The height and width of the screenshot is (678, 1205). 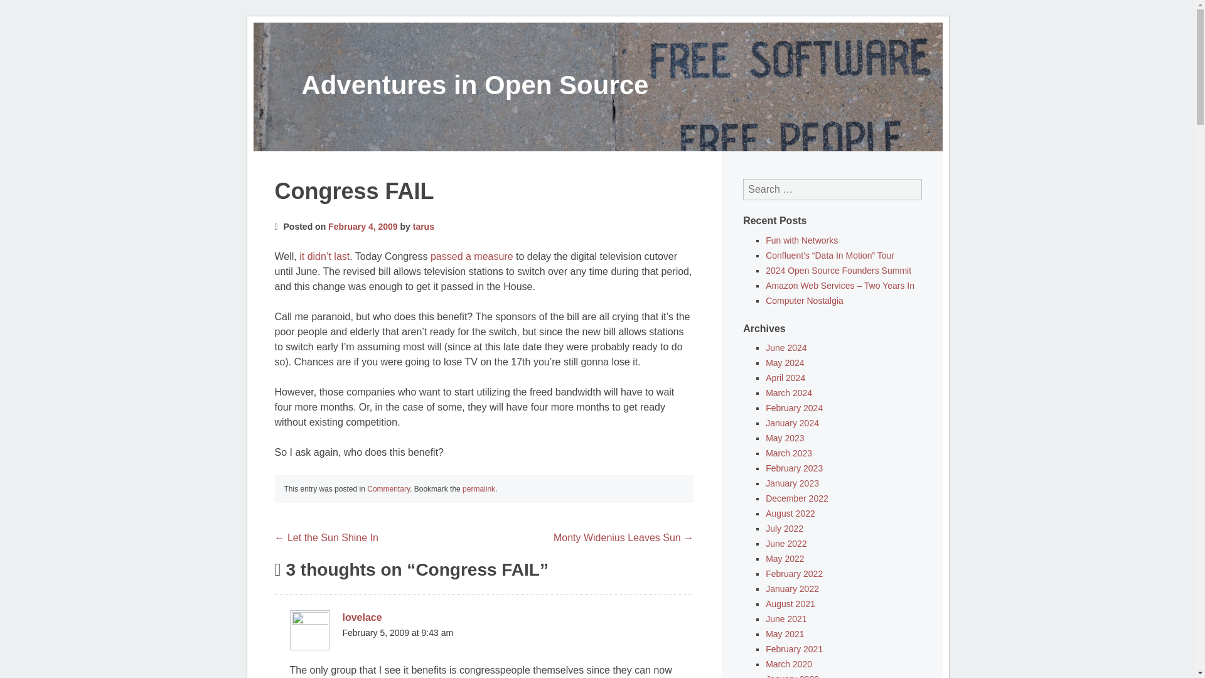 What do you see at coordinates (792, 423) in the screenshot?
I see `January 2024` at bounding box center [792, 423].